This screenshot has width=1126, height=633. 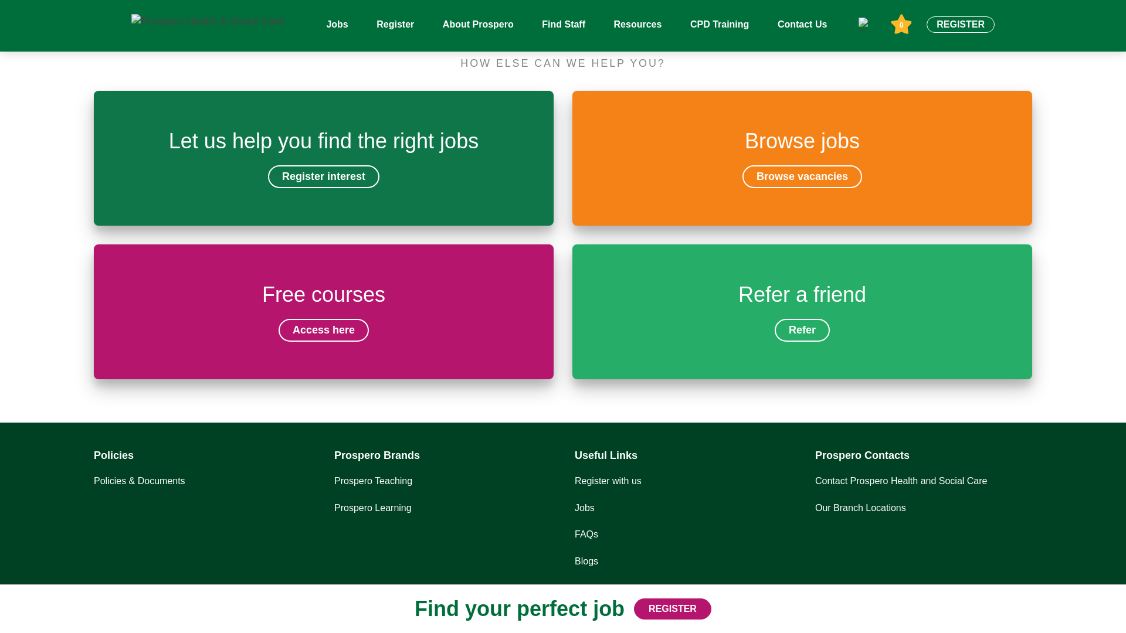 What do you see at coordinates (324, 311) in the screenshot?
I see `Blogs` at bounding box center [324, 311].